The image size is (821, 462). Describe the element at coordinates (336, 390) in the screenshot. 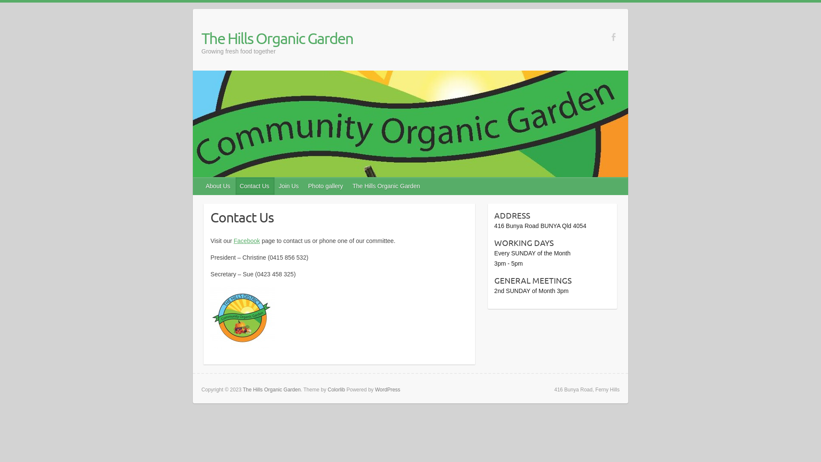

I see `Colorlib` at that location.